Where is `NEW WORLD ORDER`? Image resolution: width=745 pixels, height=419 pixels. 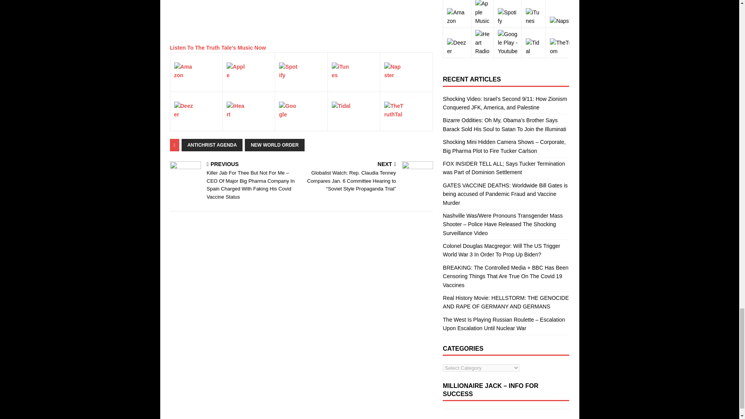
NEW WORLD ORDER is located at coordinates (274, 145).